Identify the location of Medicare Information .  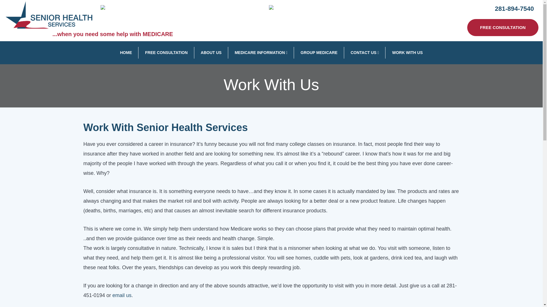
(261, 53).